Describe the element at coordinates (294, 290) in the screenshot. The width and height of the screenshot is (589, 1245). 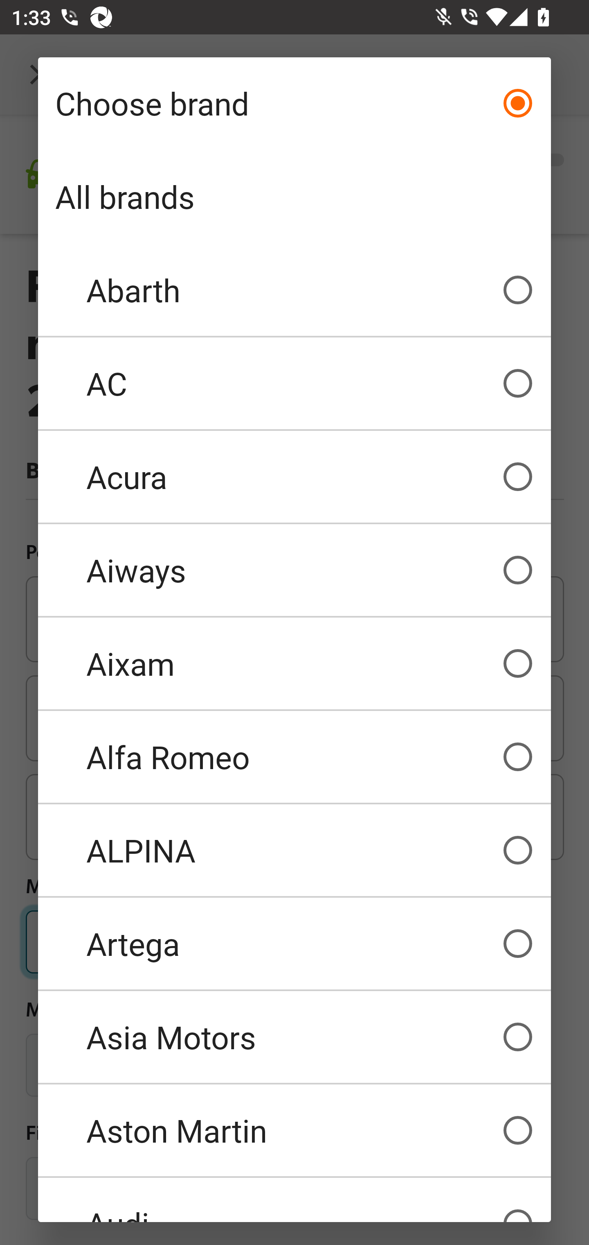
I see `    Abarth` at that location.